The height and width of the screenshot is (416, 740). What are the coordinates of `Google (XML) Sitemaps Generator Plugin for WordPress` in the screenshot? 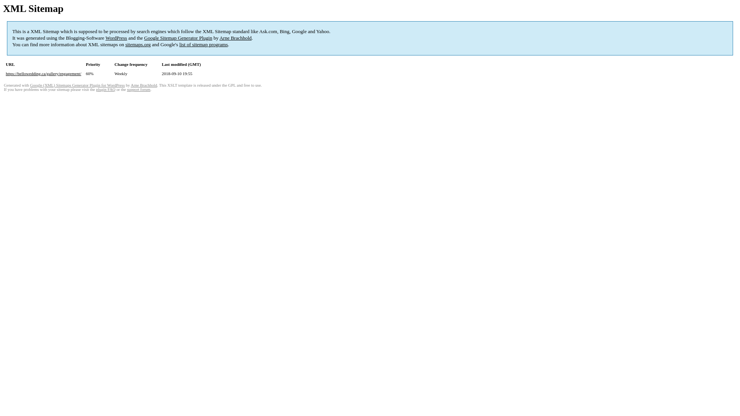 It's located at (77, 86).